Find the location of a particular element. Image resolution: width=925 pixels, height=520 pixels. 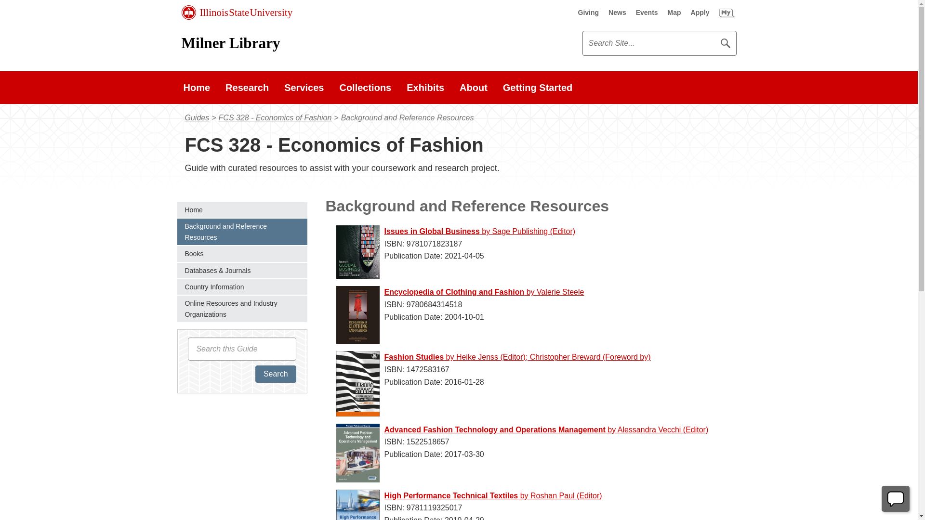

Exhibits is located at coordinates (425, 88).